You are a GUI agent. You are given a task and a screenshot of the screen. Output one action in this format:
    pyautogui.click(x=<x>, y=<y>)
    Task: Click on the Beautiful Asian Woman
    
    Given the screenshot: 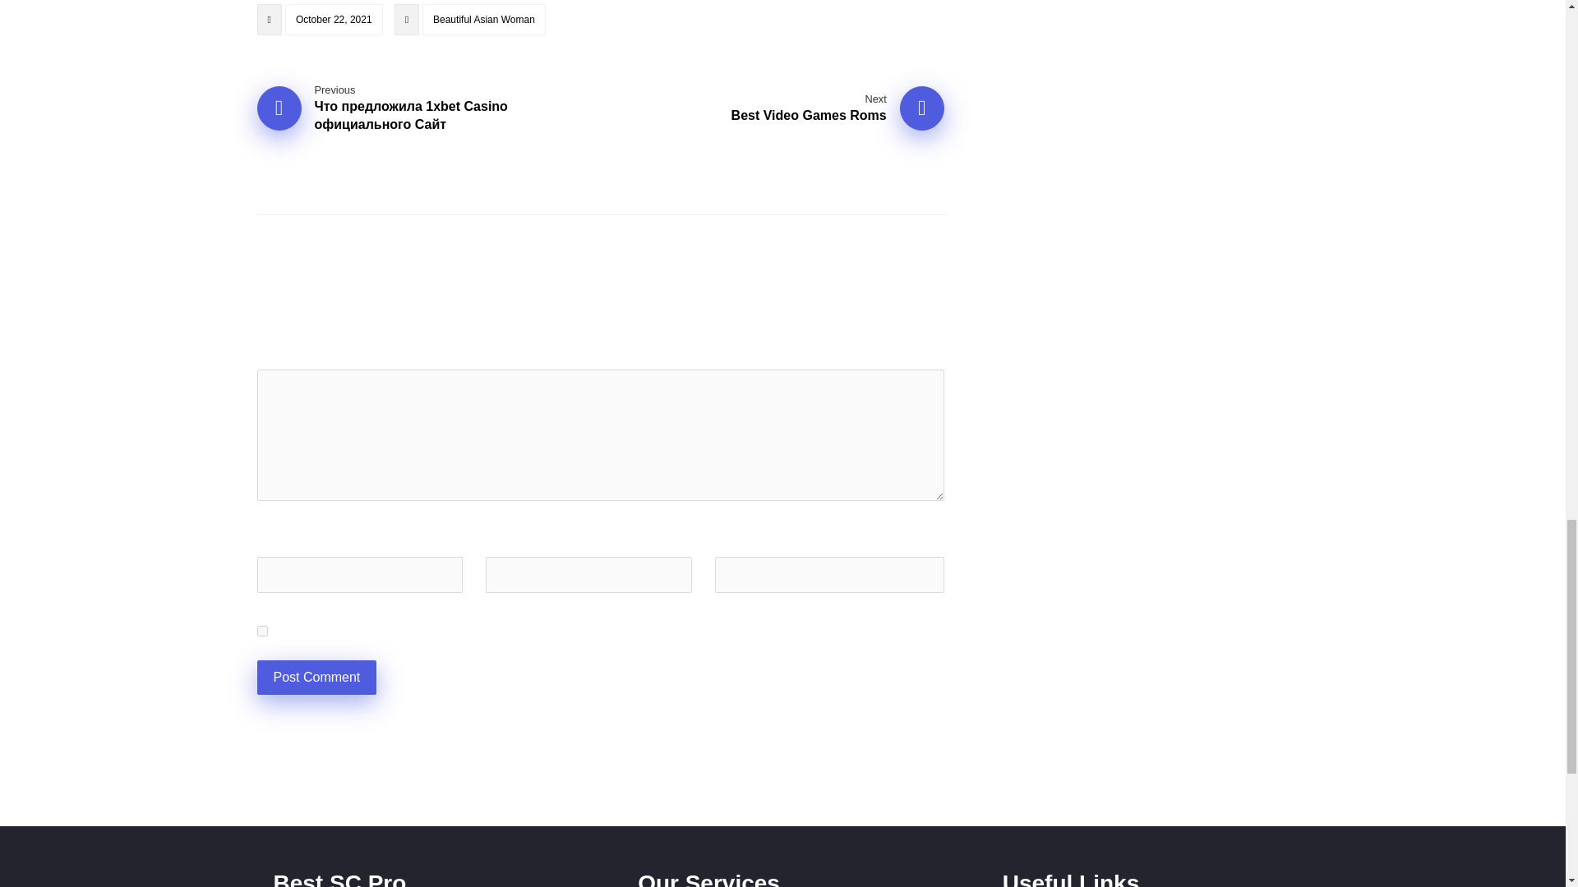 What is the action you would take?
    pyautogui.click(x=484, y=20)
    